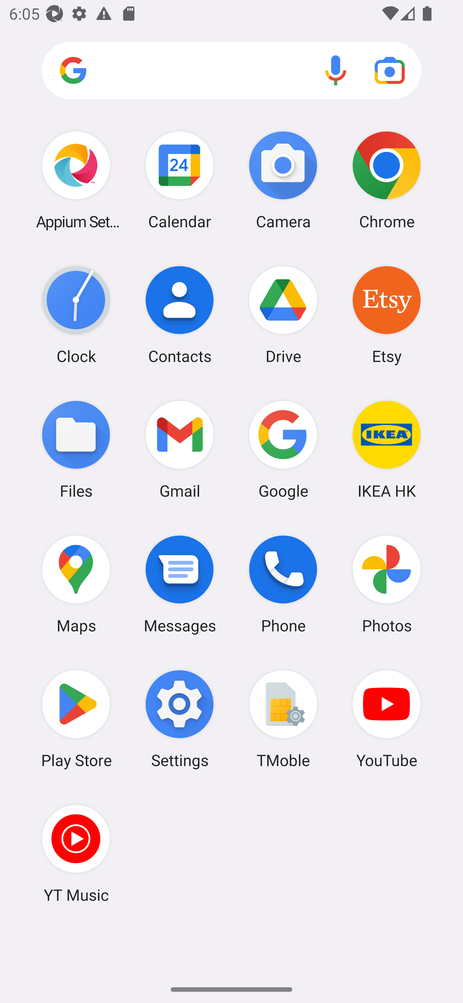  Describe the element at coordinates (76, 584) in the screenshot. I see `Maps` at that location.